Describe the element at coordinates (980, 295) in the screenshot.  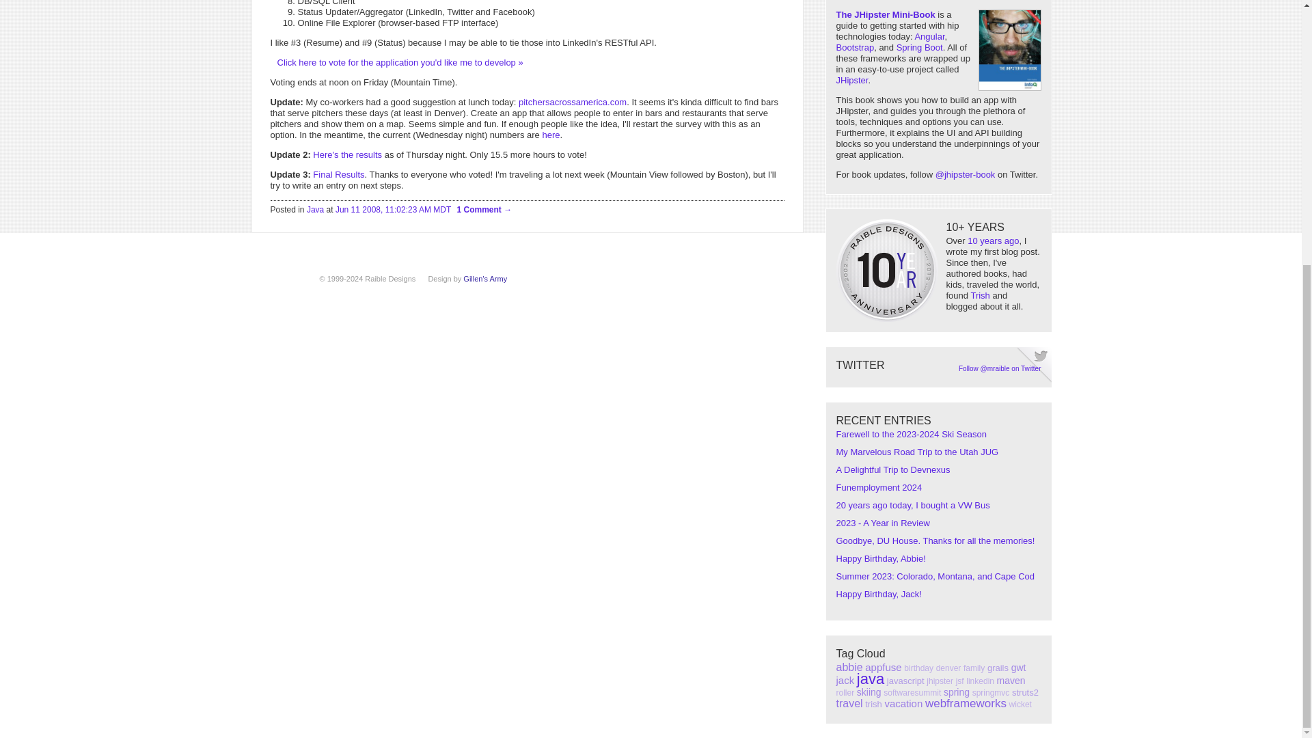
I see `Trish` at that location.